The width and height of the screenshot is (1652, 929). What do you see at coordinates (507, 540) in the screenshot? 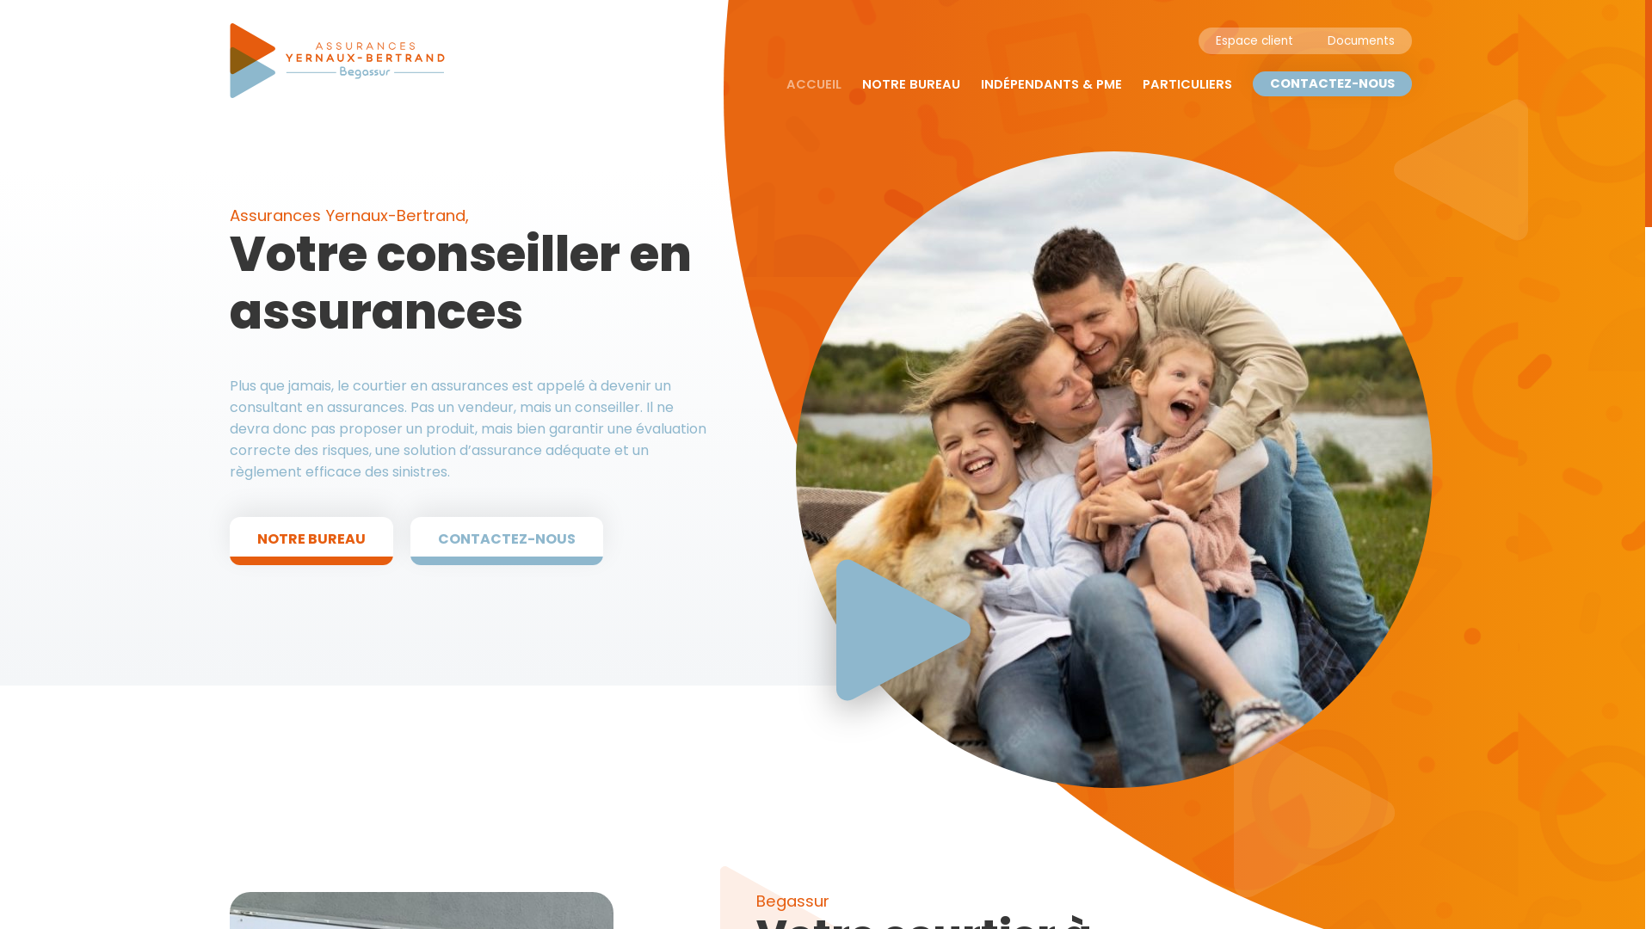
I see `CONTACTEZ-NOUS` at bounding box center [507, 540].